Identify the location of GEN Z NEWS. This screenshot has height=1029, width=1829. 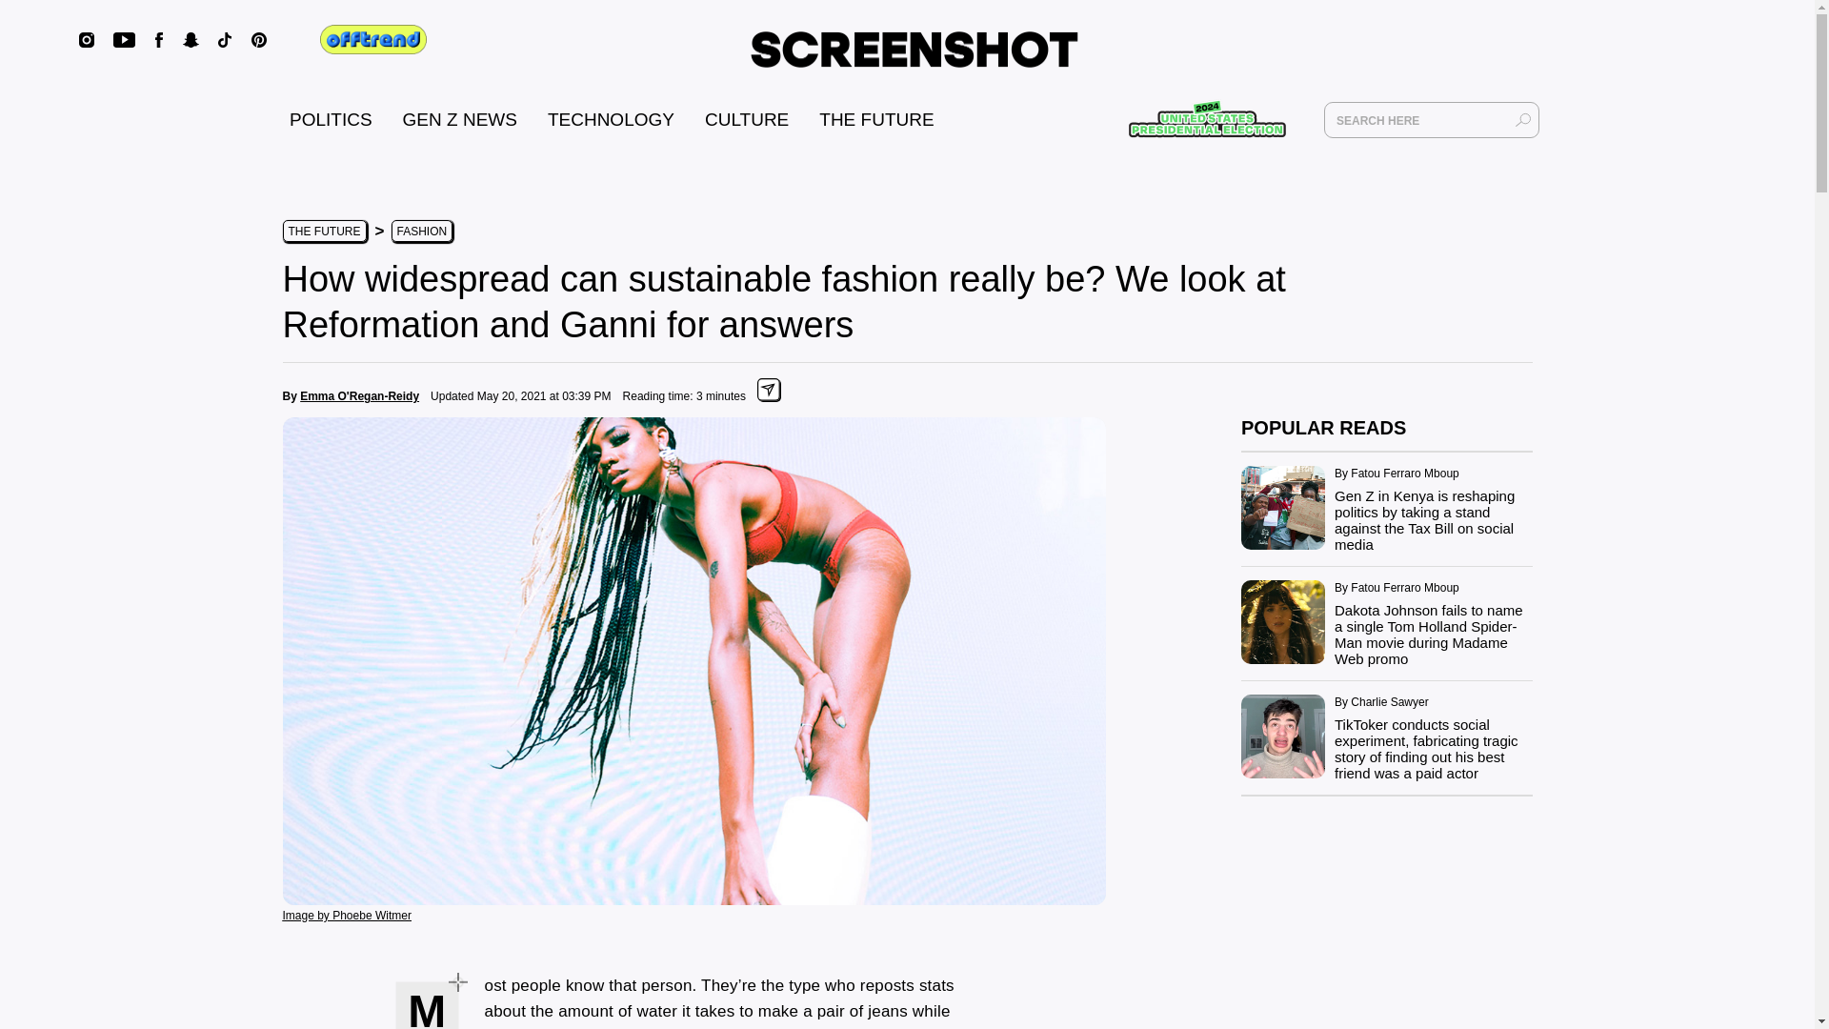
(459, 119).